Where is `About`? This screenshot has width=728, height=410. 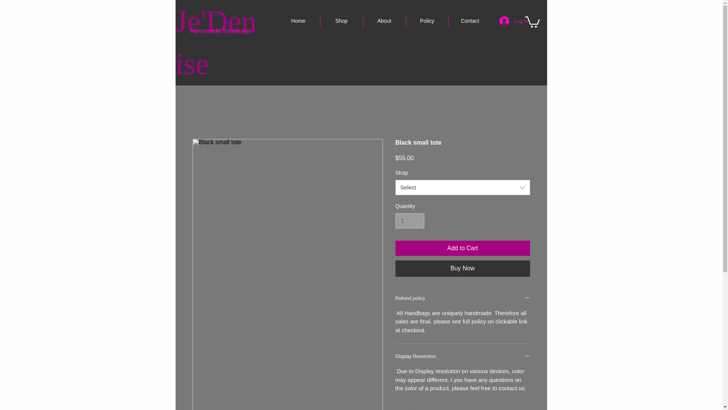
About is located at coordinates (384, 21).